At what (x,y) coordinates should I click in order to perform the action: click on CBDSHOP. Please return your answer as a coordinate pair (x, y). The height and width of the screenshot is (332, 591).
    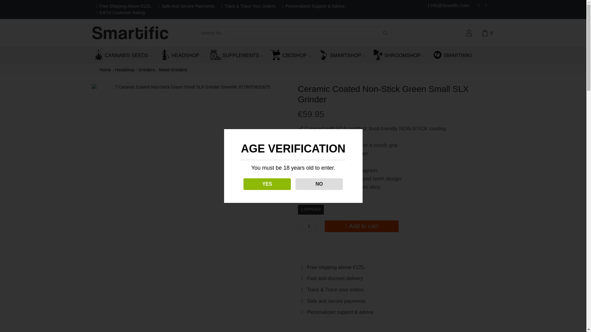
    Looking at the image, I should click on (294, 55).